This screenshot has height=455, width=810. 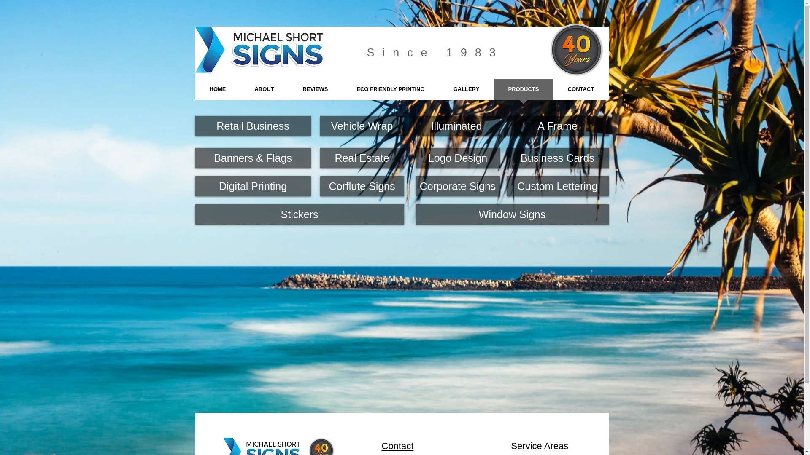 I want to click on Retail Business, so click(x=253, y=126).